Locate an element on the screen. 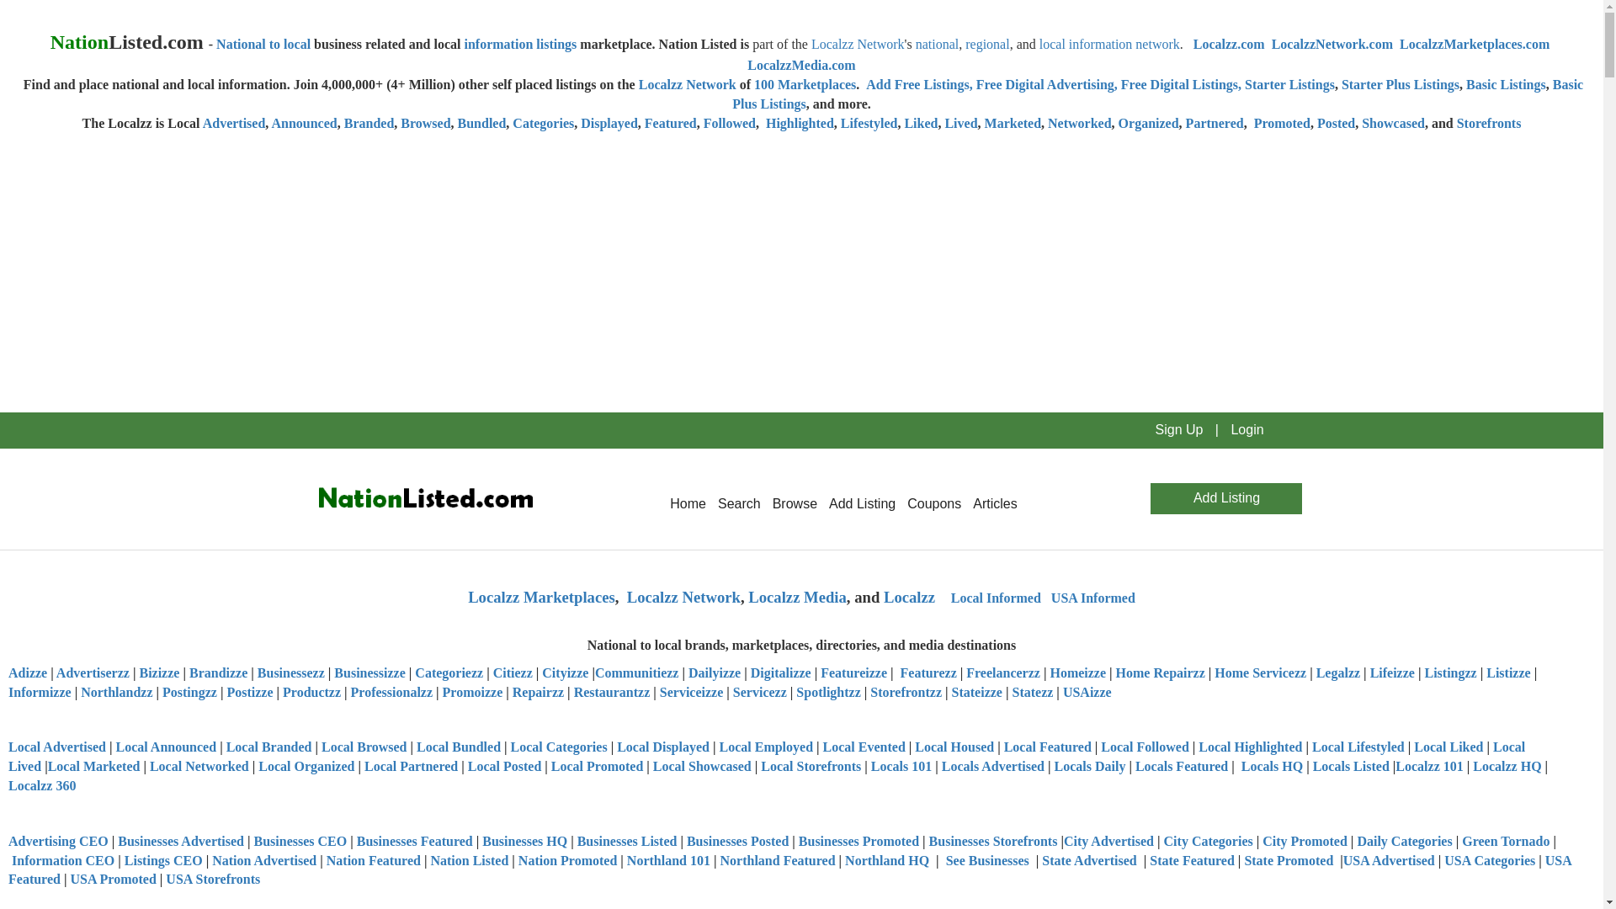 Image resolution: width=1616 pixels, height=909 pixels. NationListed.com is located at coordinates (423, 498).